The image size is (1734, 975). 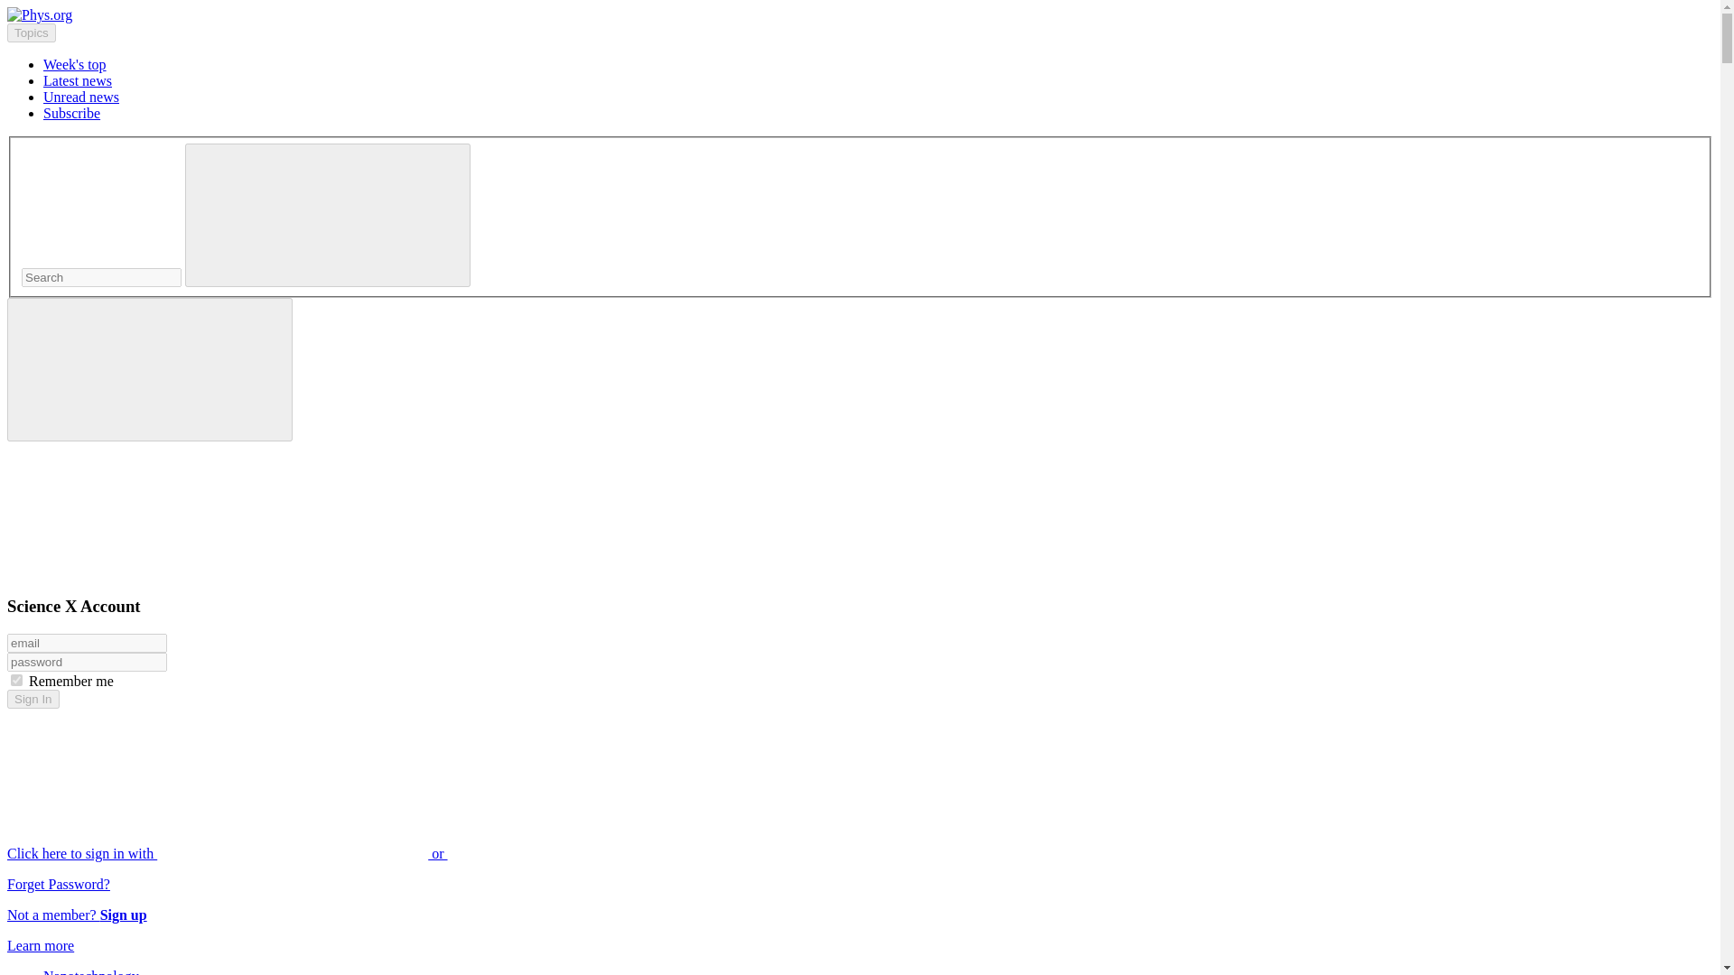 What do you see at coordinates (40, 945) in the screenshot?
I see `Learn more` at bounding box center [40, 945].